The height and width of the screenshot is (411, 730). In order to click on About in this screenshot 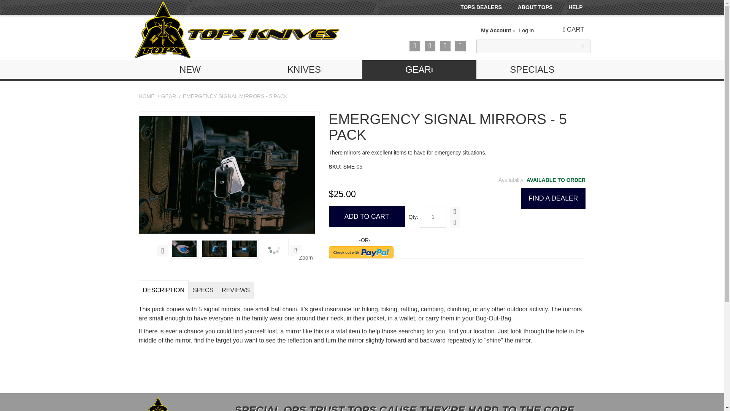, I will do `click(536, 7)`.